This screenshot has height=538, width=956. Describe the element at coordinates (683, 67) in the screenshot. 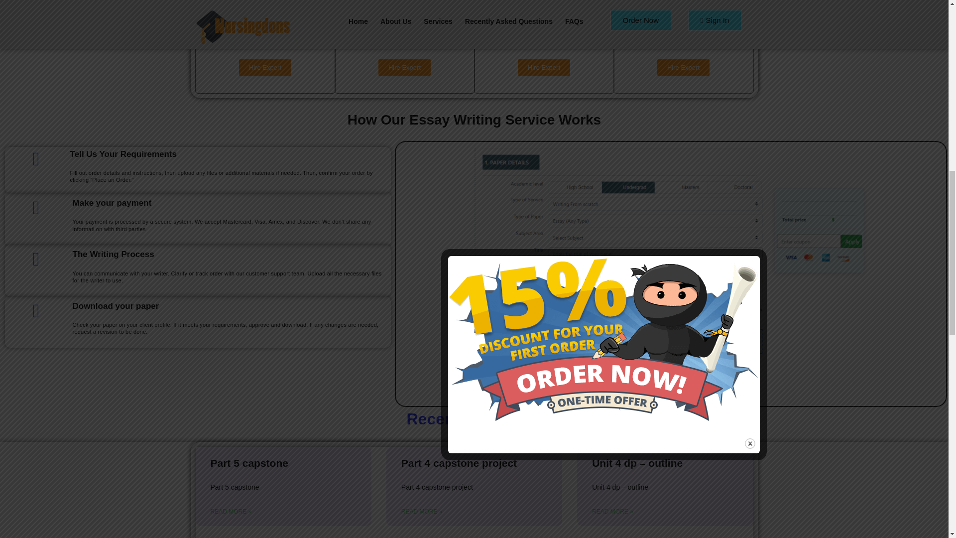

I see `Hire Expert` at that location.